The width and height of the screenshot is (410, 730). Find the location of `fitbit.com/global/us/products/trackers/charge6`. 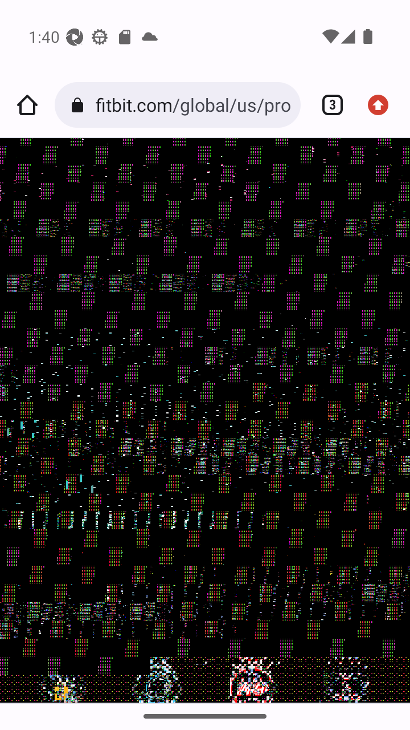

fitbit.com/global/us/products/trackers/charge6 is located at coordinates (193, 105).